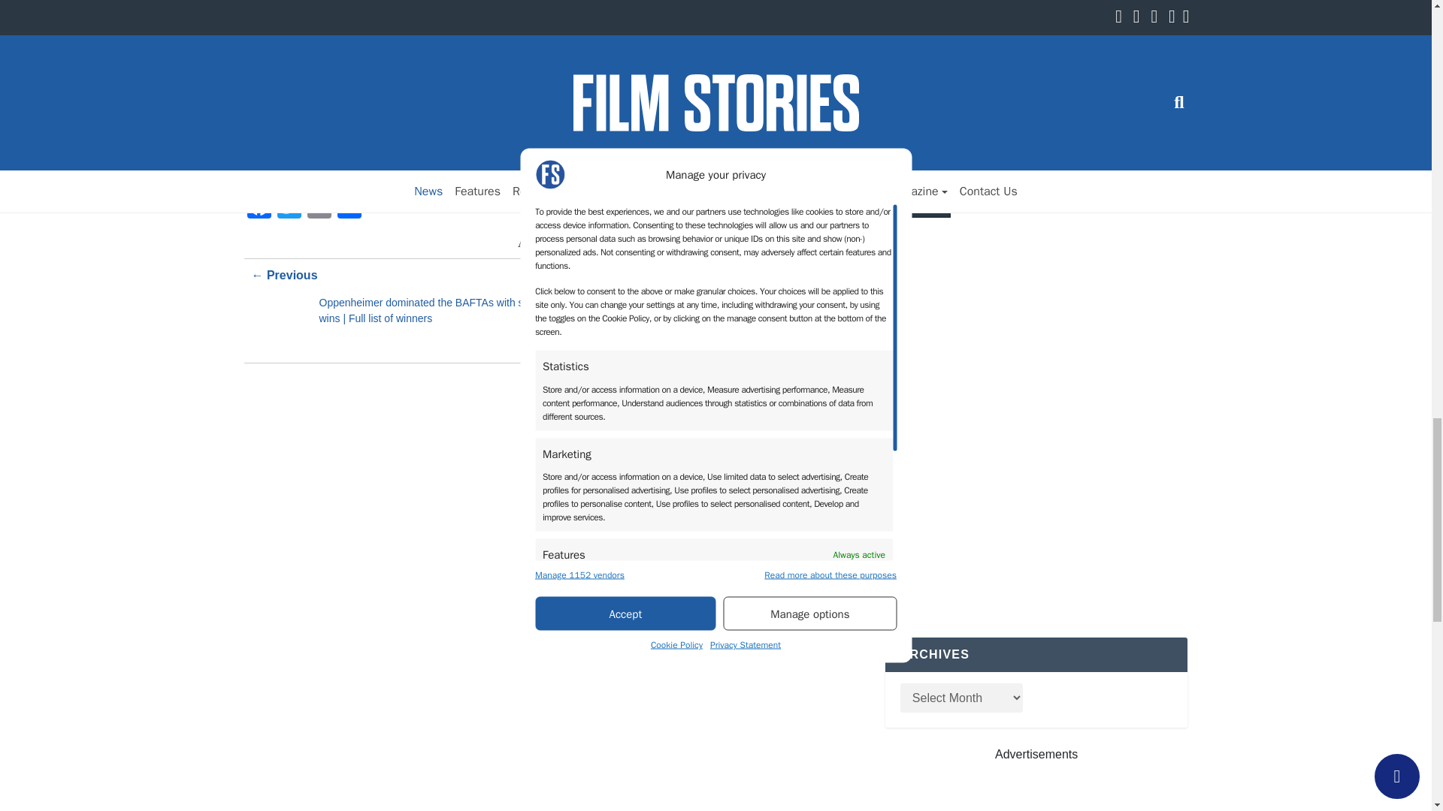 Image resolution: width=1443 pixels, height=811 pixels. What do you see at coordinates (259, 208) in the screenshot?
I see `Facebook` at bounding box center [259, 208].